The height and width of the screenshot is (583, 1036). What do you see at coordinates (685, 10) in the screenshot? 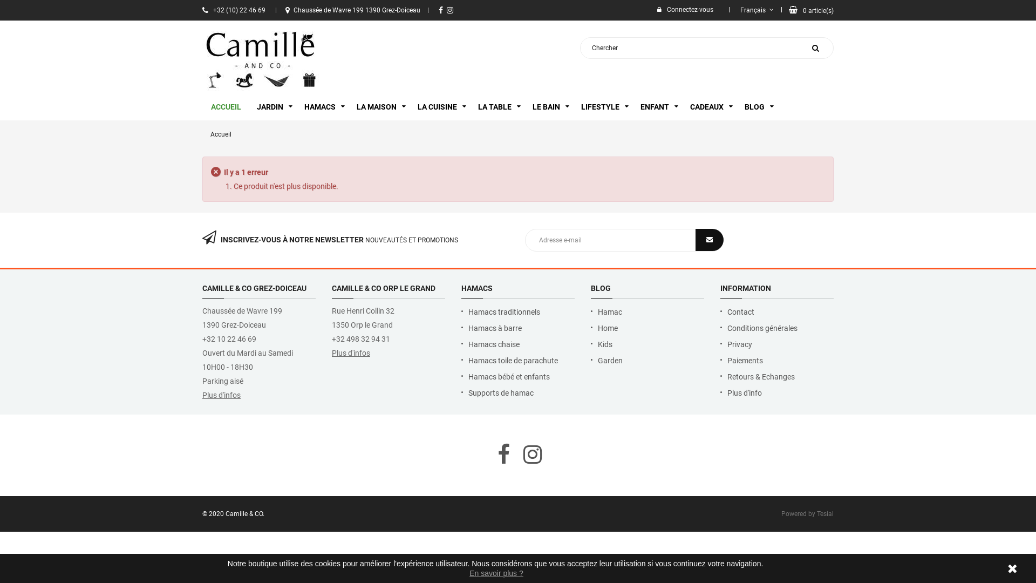
I see `Connectez-vous` at bounding box center [685, 10].